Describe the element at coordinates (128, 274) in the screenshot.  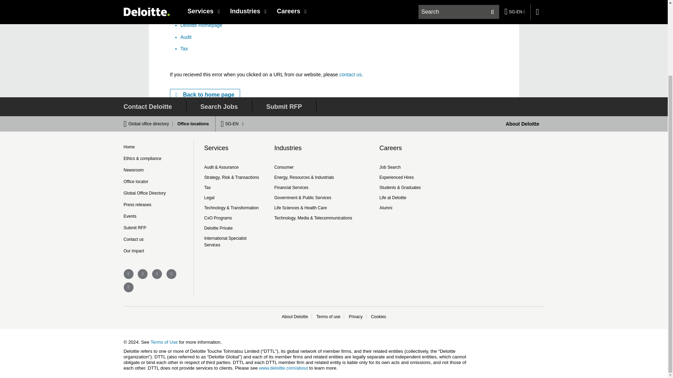
I see `facebook` at that location.